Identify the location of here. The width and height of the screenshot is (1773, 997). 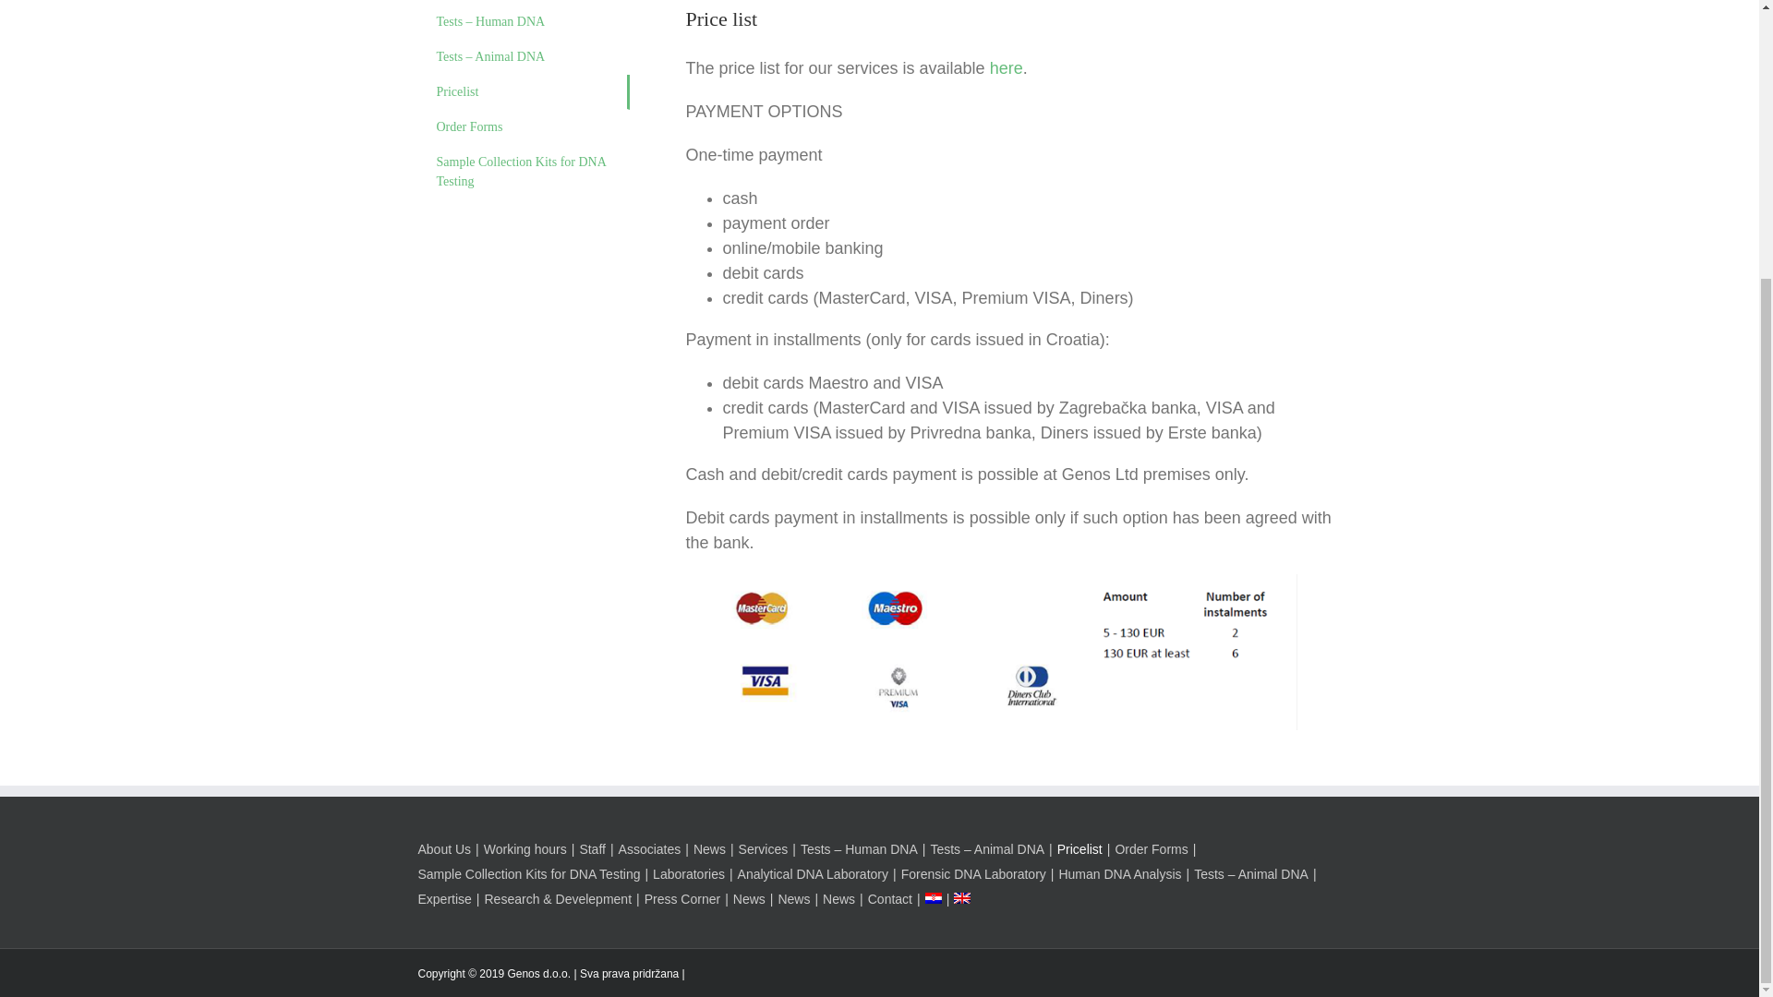
(1006, 68).